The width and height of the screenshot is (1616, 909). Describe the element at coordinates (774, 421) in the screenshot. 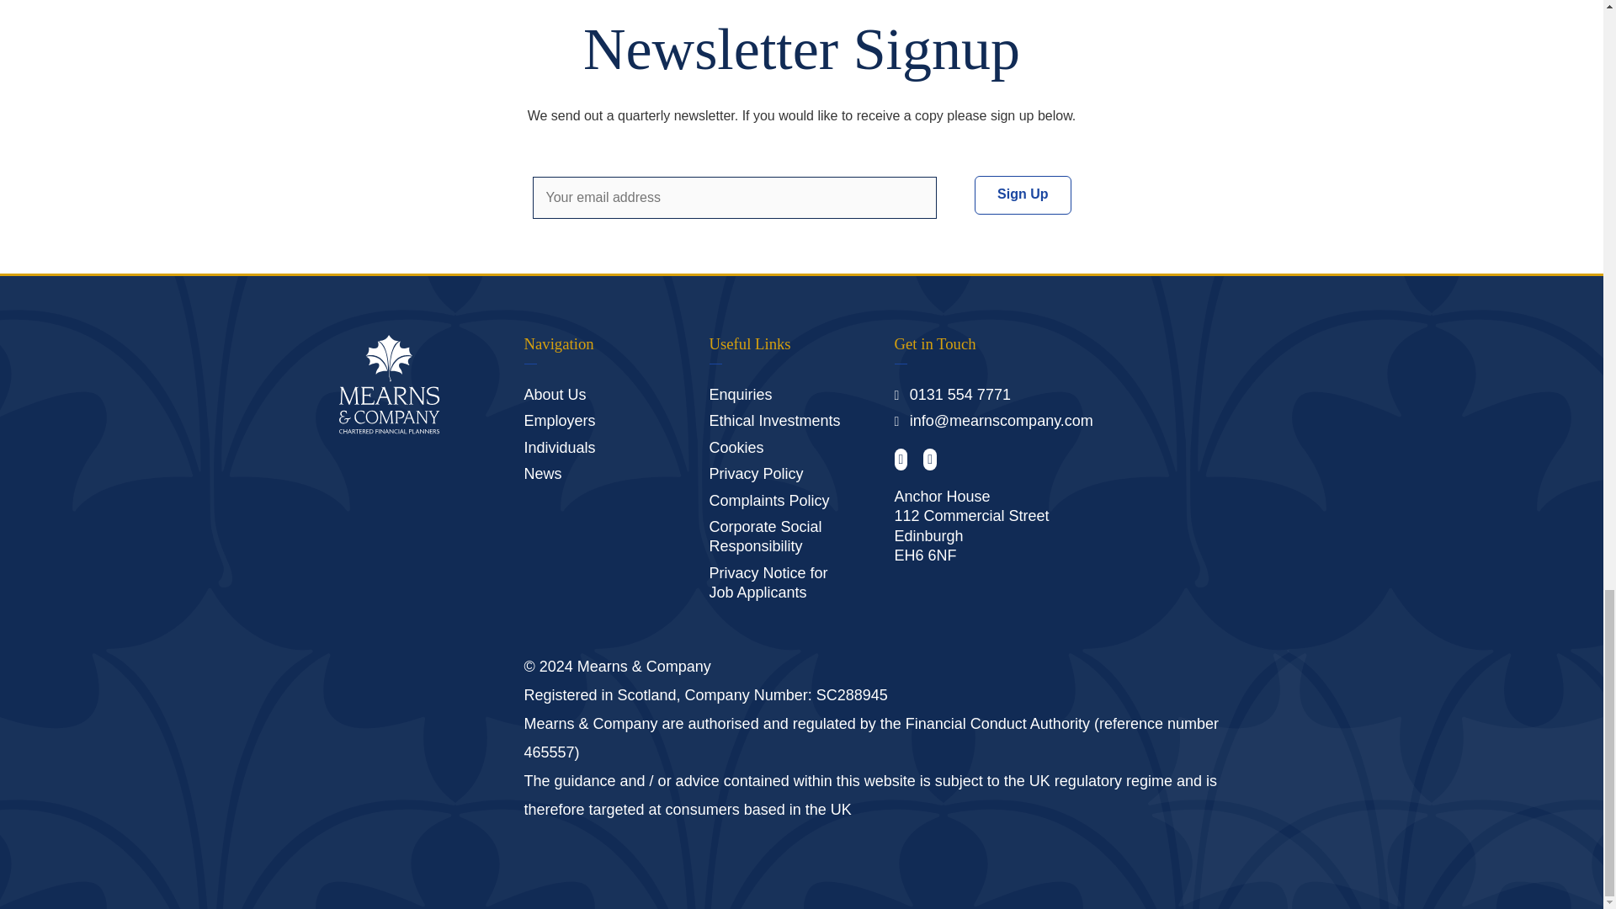

I see `Ethical Investments` at that location.